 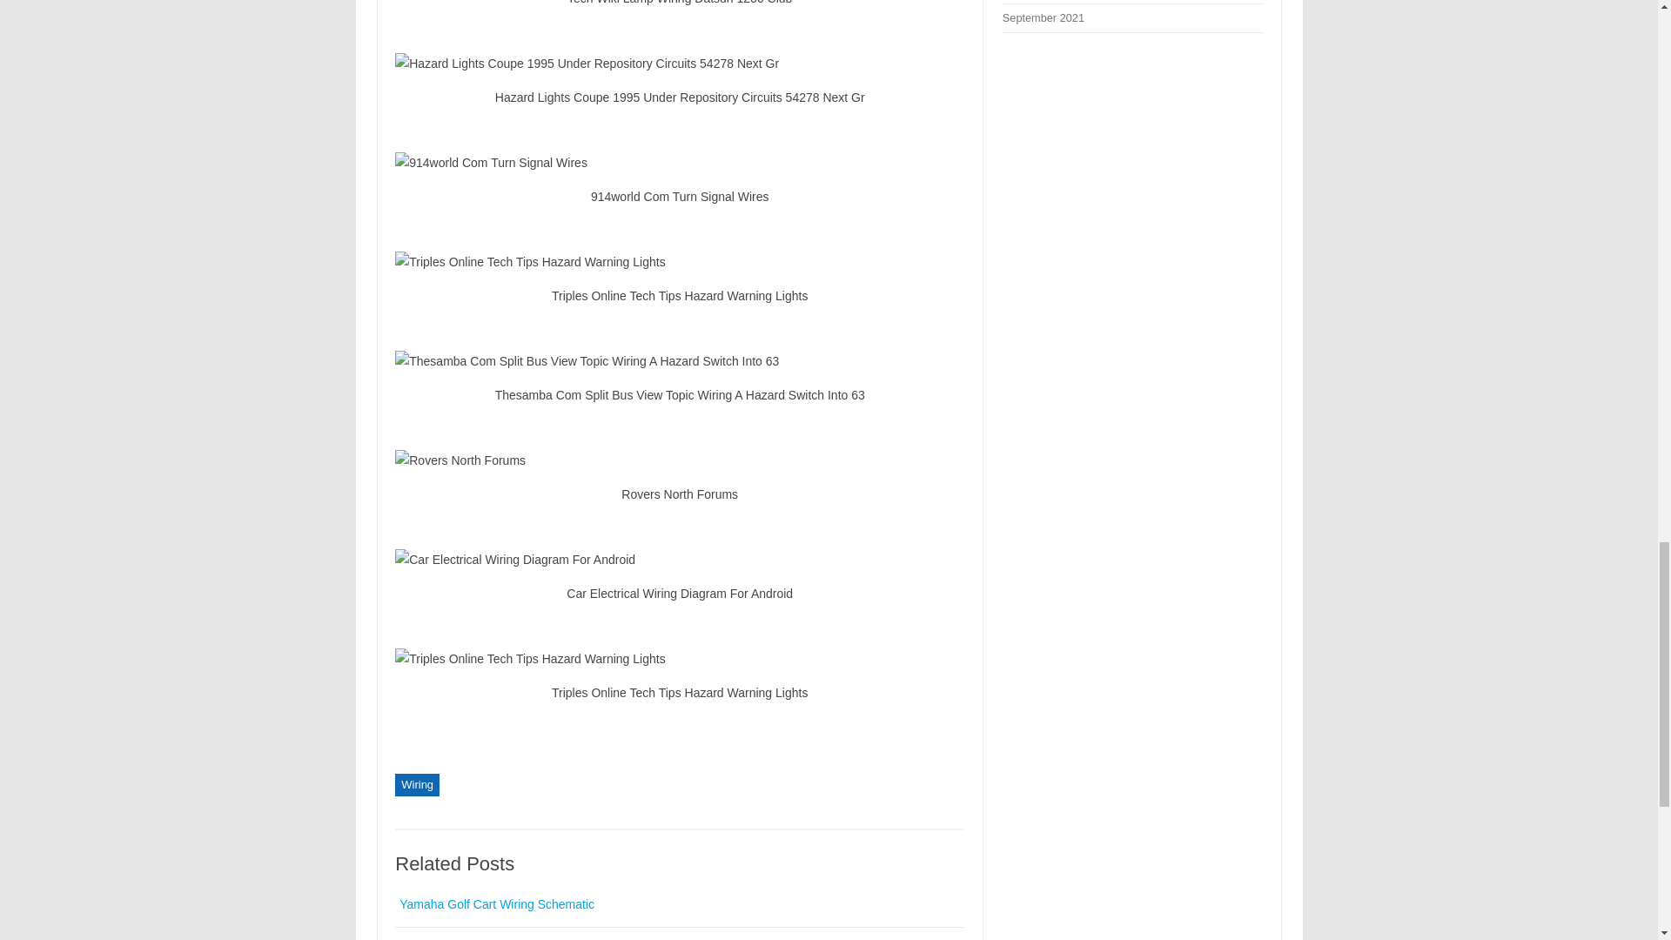 I want to click on Yamaha Golf Cart Wiring Schematic, so click(x=496, y=903).